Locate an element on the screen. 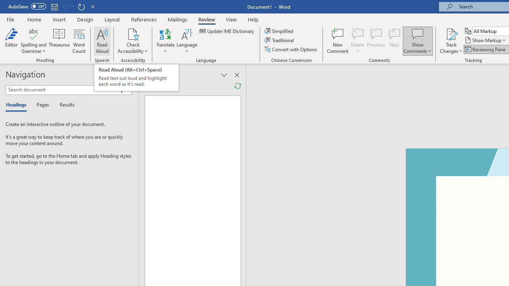  Simplified is located at coordinates (279, 31).